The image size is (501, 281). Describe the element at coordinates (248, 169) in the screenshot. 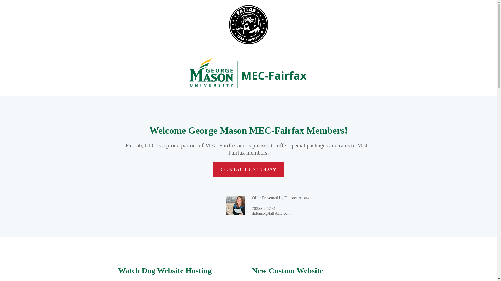

I see `CONTACT US TODAY` at that location.